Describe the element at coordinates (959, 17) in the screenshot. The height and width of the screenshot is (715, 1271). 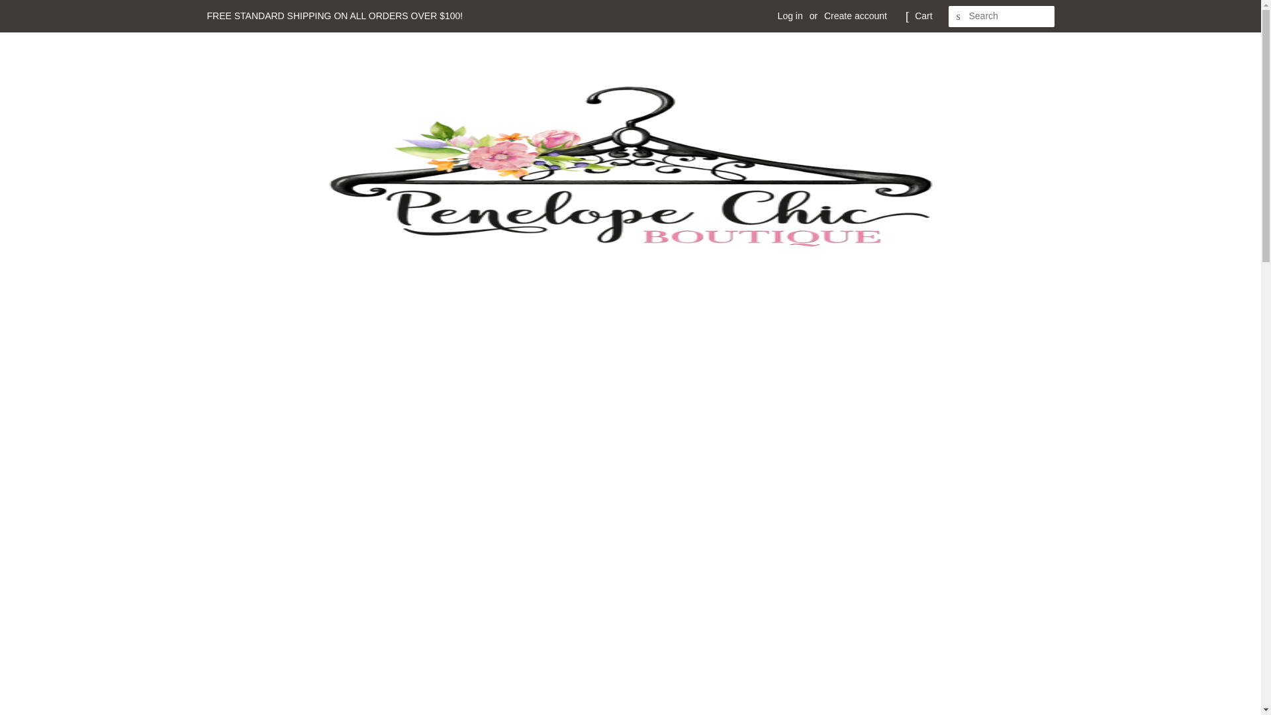
I see `SEARCH` at that location.